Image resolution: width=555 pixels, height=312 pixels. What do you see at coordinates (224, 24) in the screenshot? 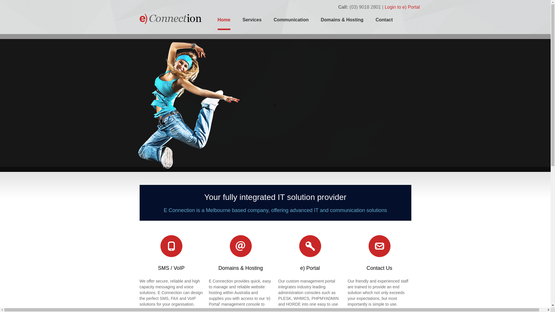
I see `Home` at bounding box center [224, 24].